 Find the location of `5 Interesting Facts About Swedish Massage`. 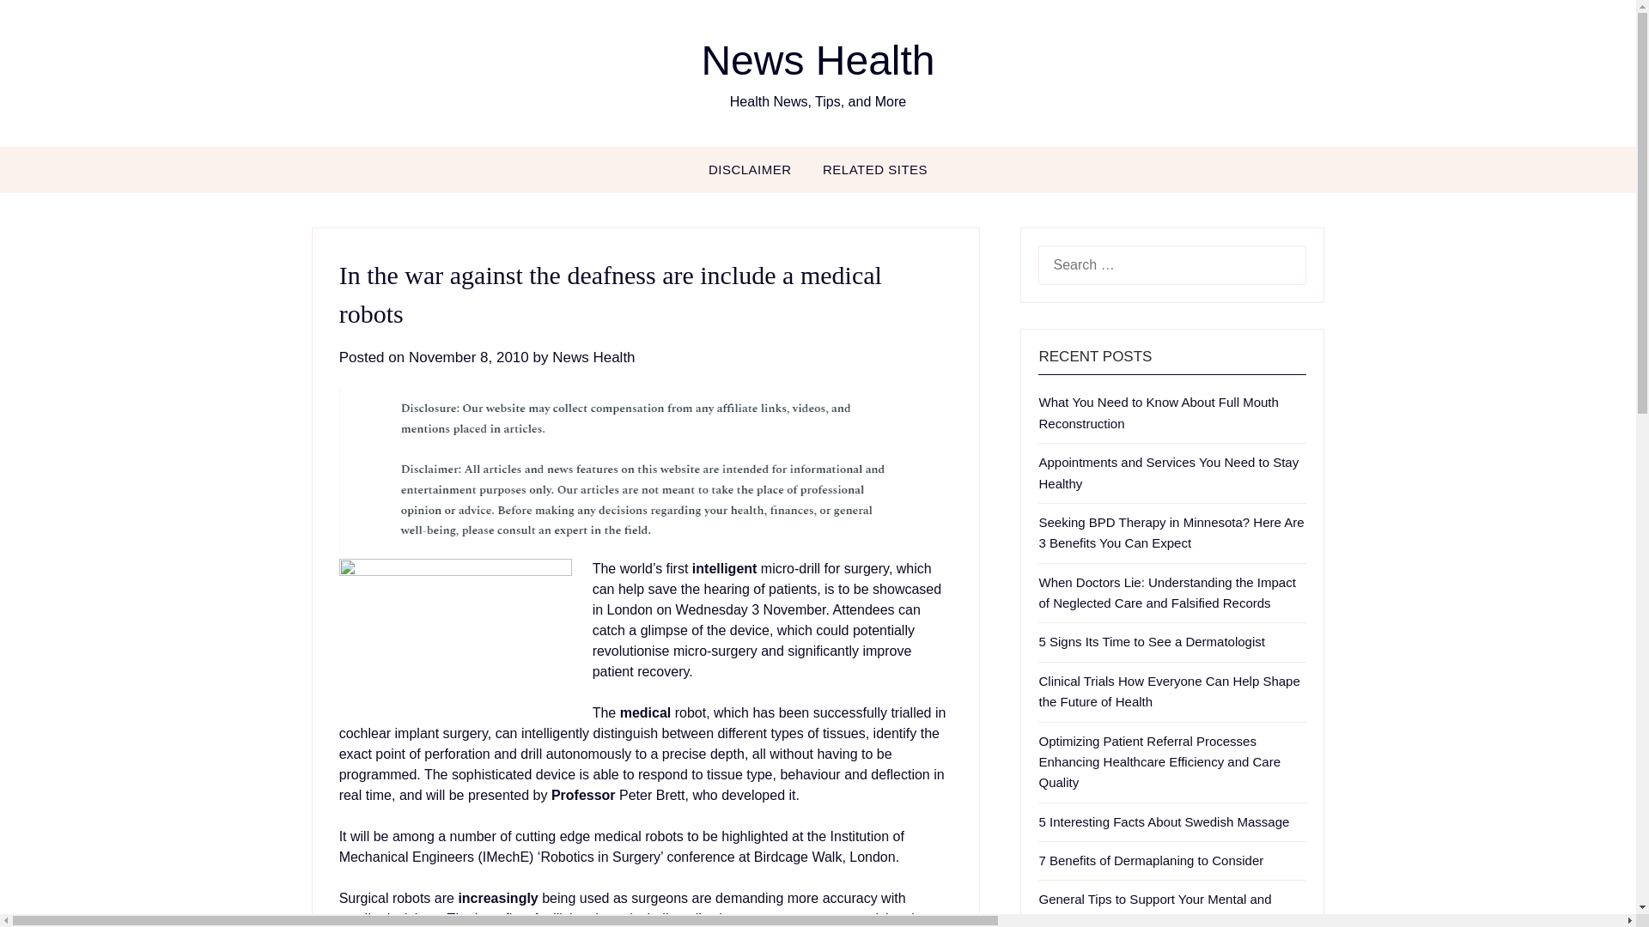

5 Interesting Facts About Swedish Massage is located at coordinates (1164, 821).